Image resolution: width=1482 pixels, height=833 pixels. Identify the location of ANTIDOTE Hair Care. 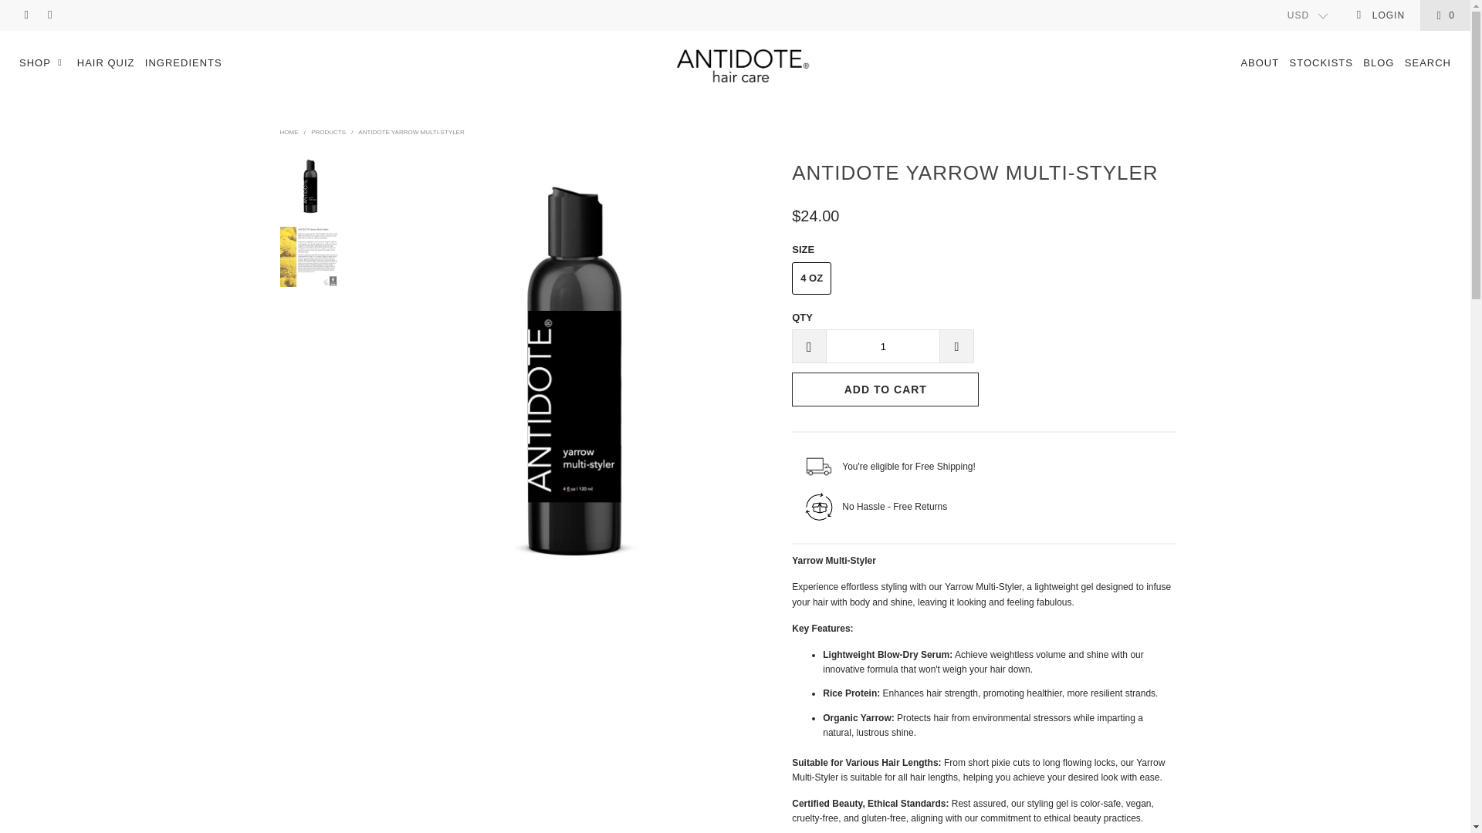
(289, 133).